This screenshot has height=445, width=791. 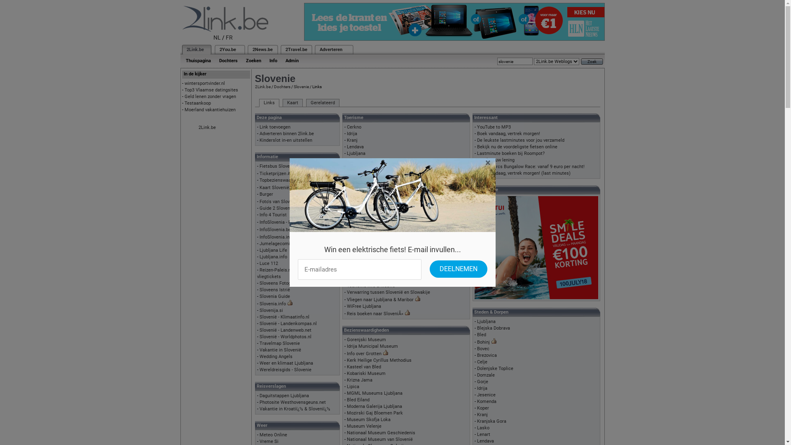 What do you see at coordinates (521, 140) in the screenshot?
I see `De leukste lastminutes voor jou verzameld` at bounding box center [521, 140].